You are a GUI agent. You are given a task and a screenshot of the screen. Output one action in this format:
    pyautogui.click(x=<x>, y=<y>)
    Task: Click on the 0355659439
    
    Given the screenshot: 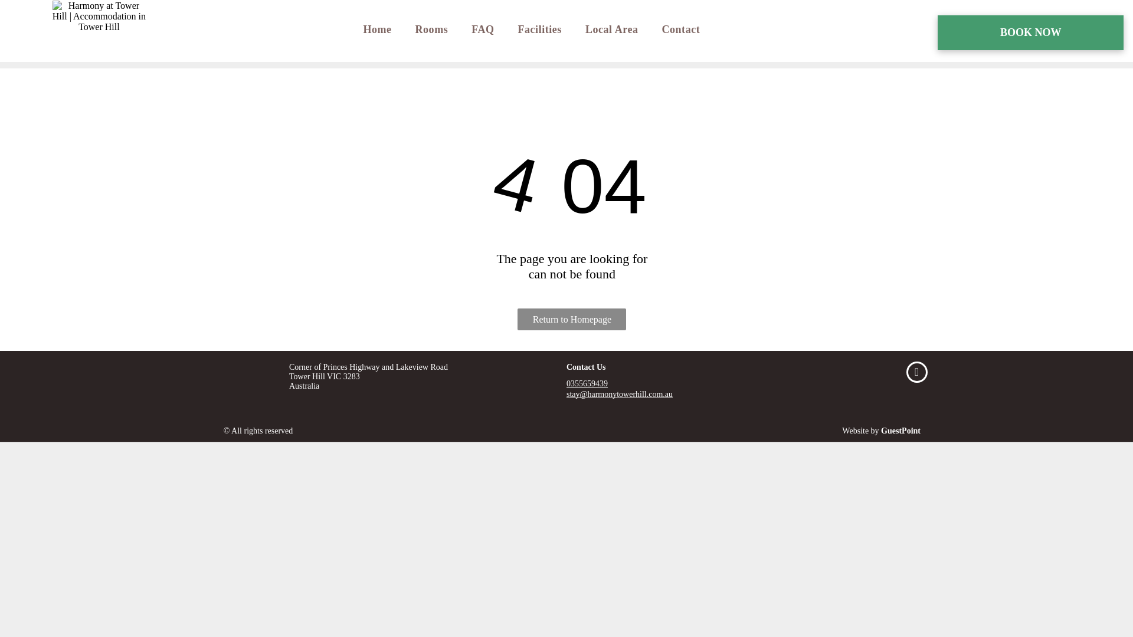 What is the action you would take?
    pyautogui.click(x=587, y=383)
    